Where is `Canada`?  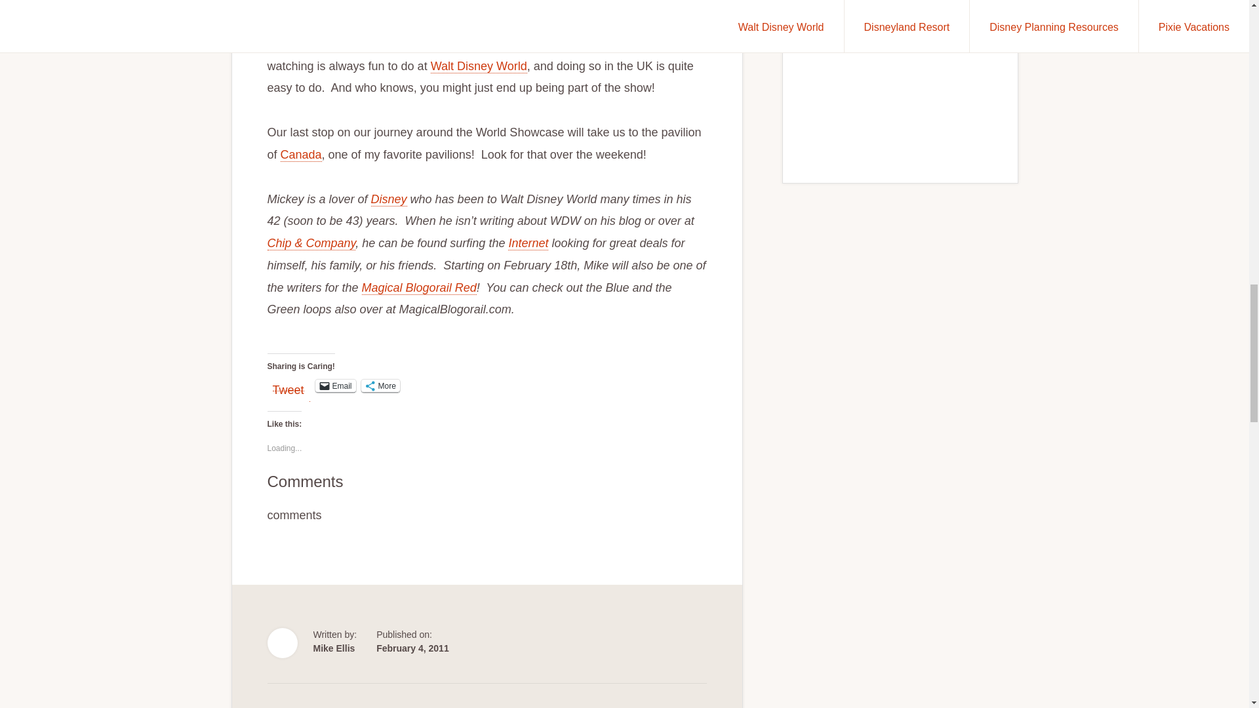 Canada is located at coordinates (302, 155).